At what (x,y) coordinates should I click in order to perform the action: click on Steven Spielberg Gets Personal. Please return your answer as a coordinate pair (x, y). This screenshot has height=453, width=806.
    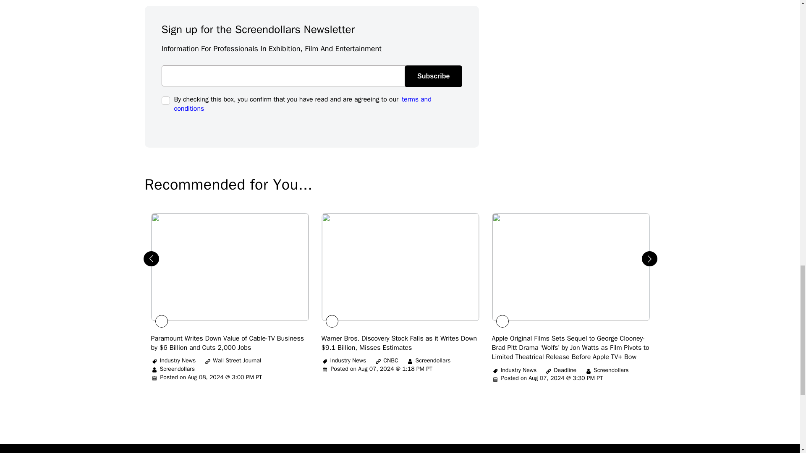
    Looking at the image, I should click on (228, 343).